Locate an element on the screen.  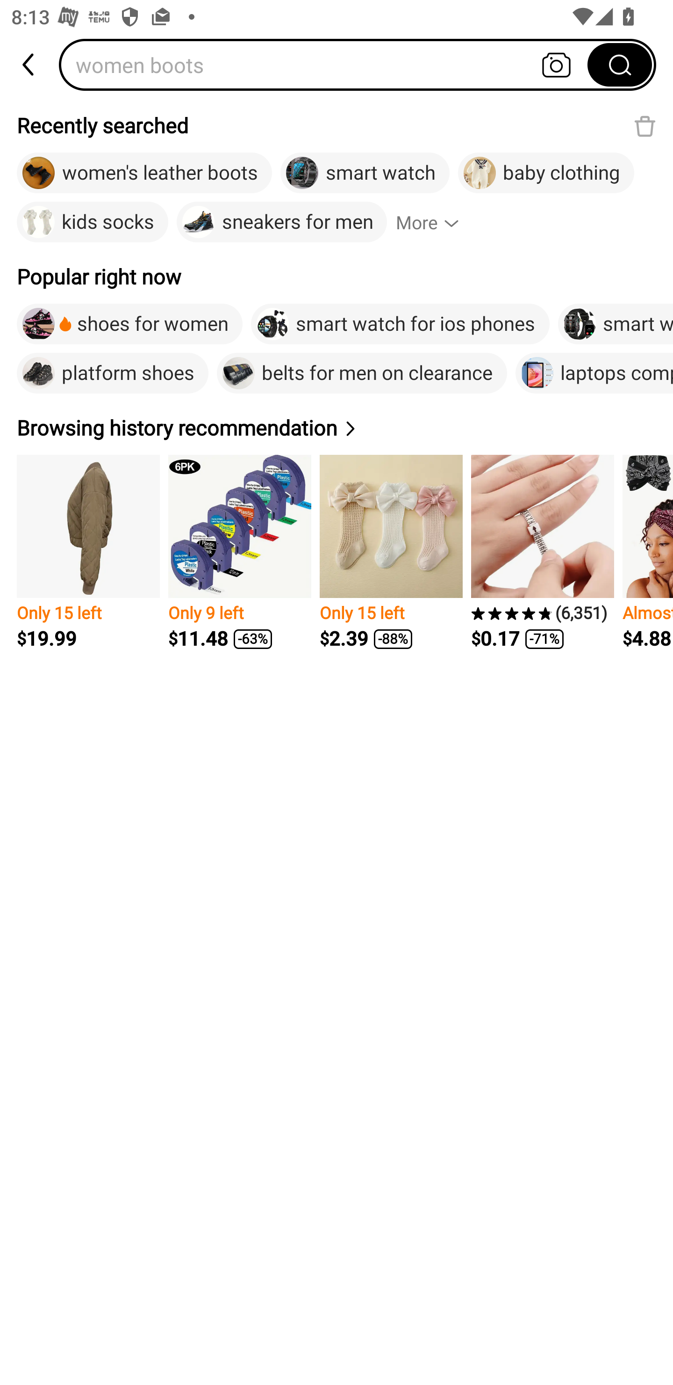
Only 15 left $19.99 is located at coordinates (88, 552).